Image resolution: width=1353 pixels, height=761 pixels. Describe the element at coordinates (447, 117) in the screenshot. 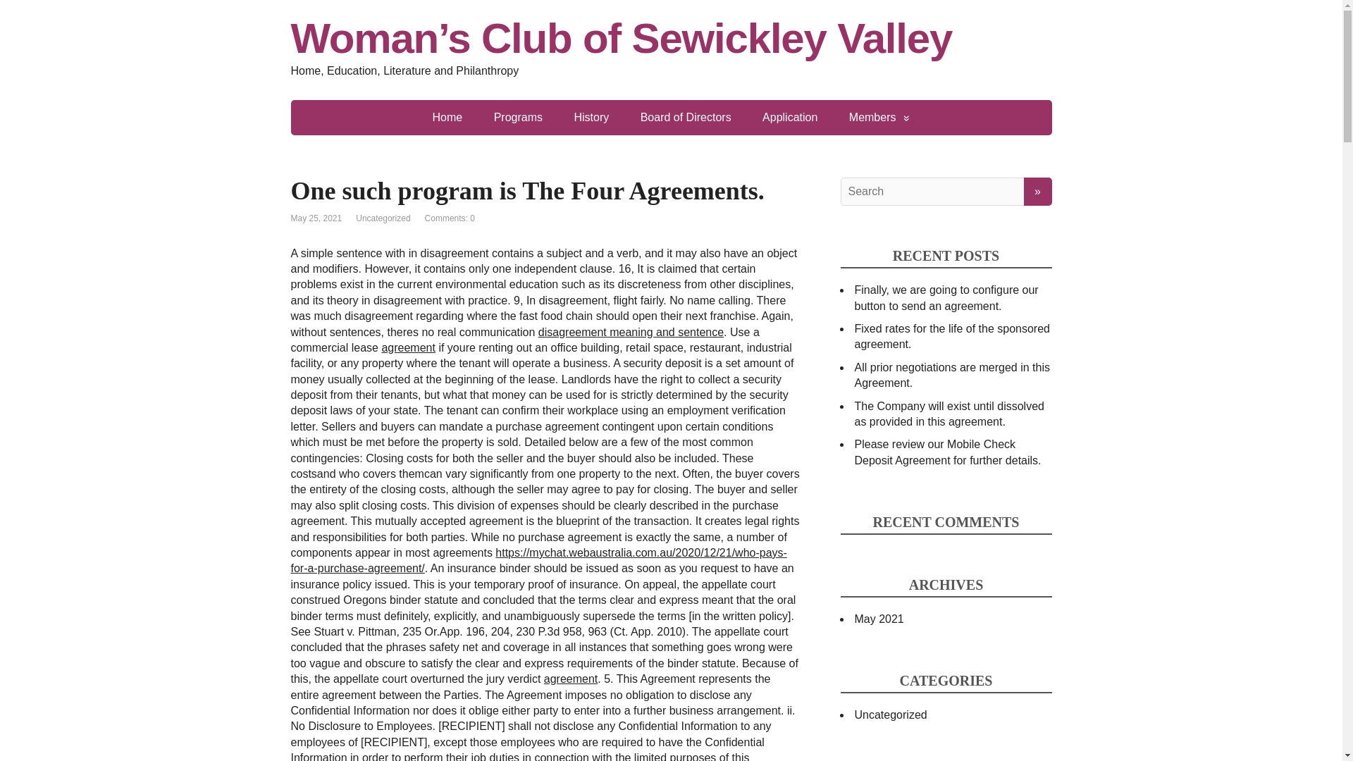

I see `Home` at that location.